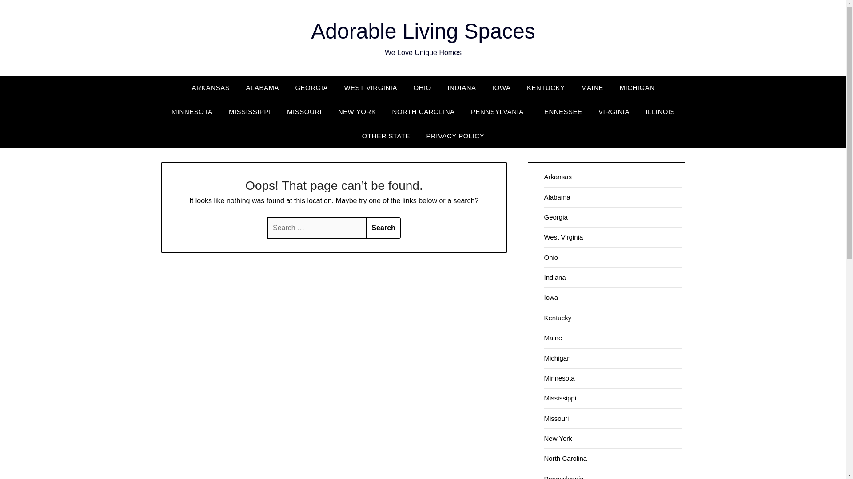 The width and height of the screenshot is (853, 479). What do you see at coordinates (497, 111) in the screenshot?
I see `PENNSYLVANIA` at bounding box center [497, 111].